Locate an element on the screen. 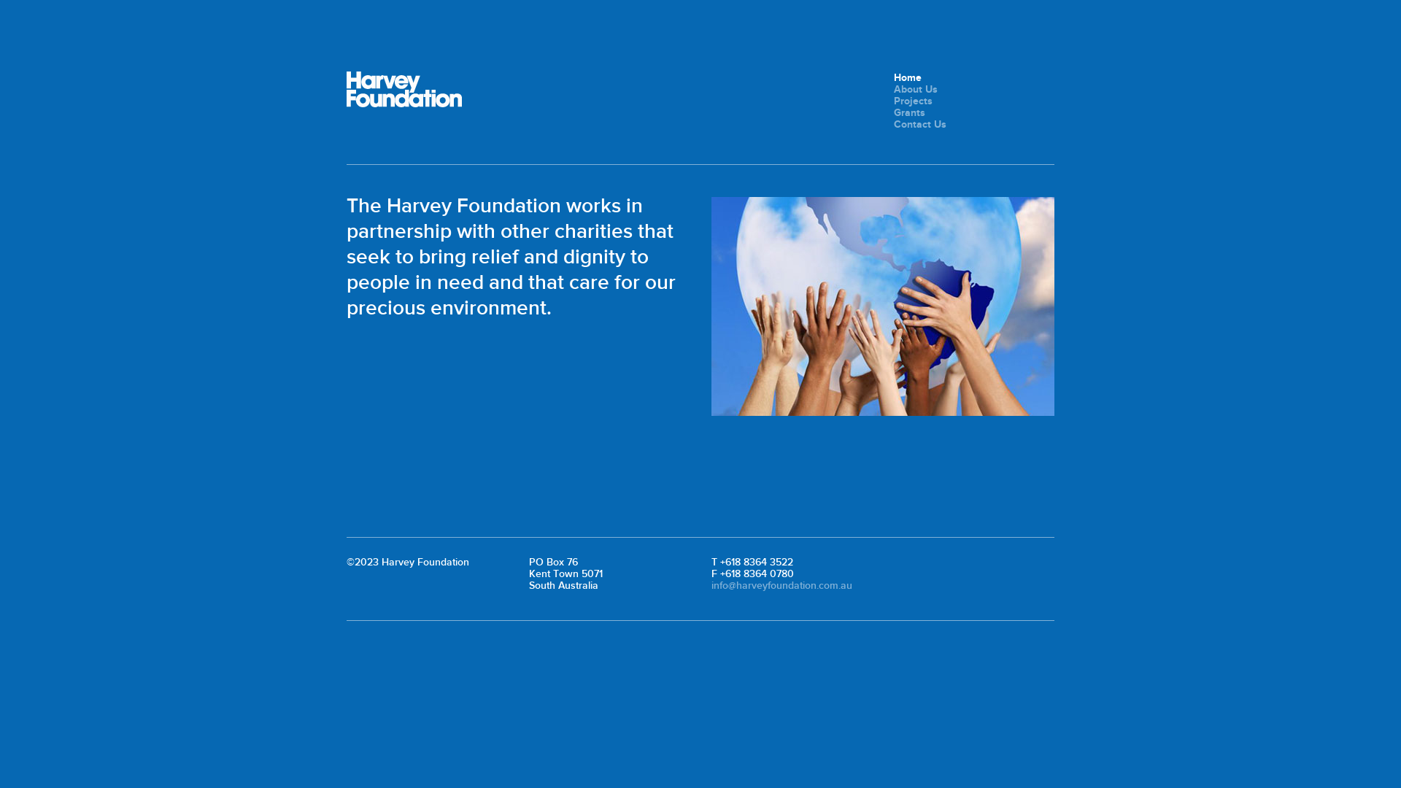  About Us is located at coordinates (916, 89).